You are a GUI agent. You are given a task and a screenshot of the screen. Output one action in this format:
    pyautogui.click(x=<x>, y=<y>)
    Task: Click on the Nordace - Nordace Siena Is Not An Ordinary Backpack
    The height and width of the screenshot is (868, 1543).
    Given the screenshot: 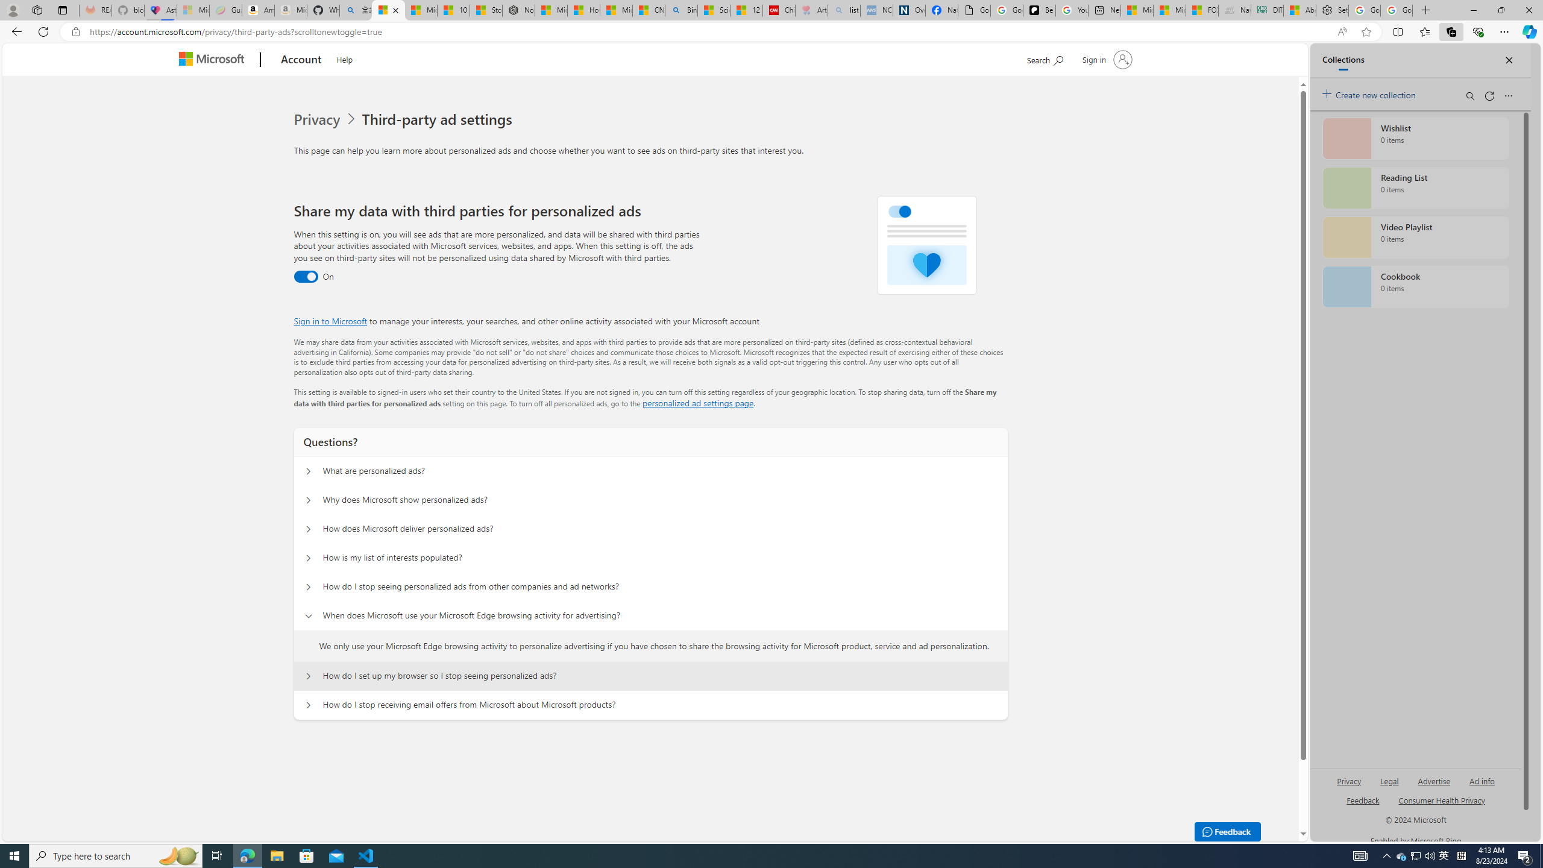 What is the action you would take?
    pyautogui.click(x=518, y=10)
    